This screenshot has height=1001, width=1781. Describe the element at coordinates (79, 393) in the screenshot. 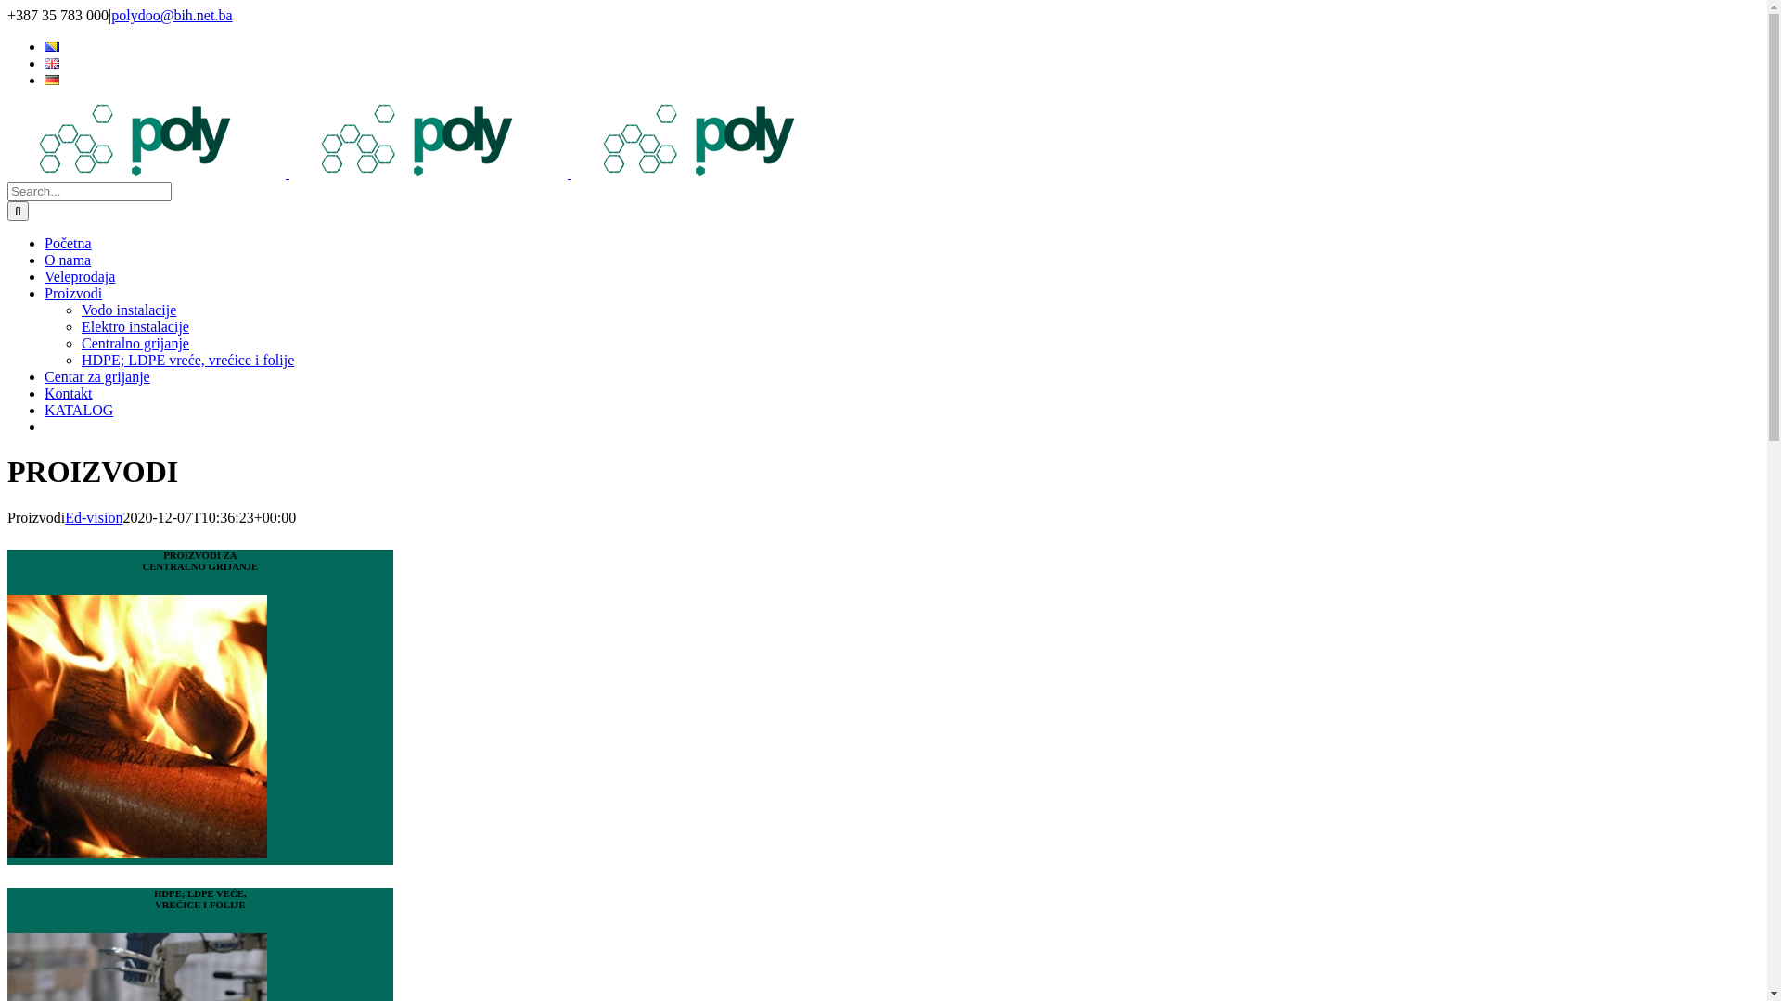

I see `Kontakt` at that location.